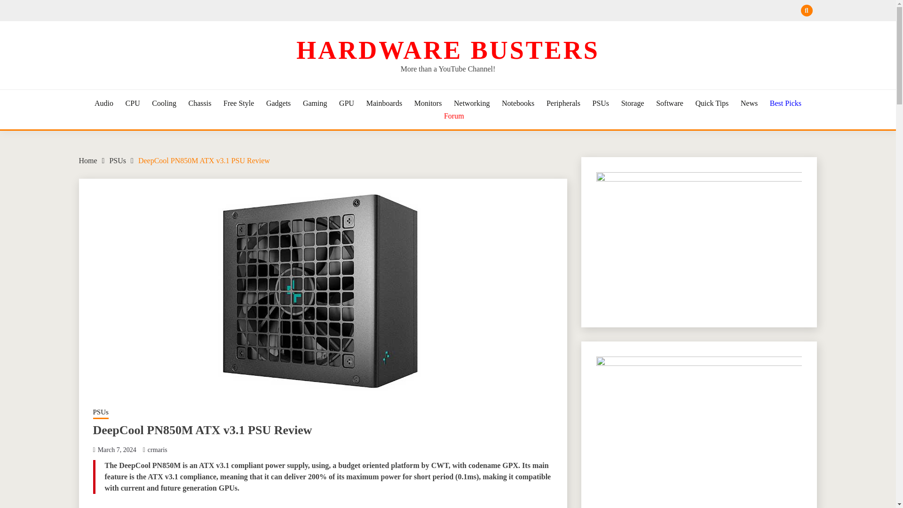 The width and height of the screenshot is (903, 508). I want to click on Gaming, so click(315, 103).